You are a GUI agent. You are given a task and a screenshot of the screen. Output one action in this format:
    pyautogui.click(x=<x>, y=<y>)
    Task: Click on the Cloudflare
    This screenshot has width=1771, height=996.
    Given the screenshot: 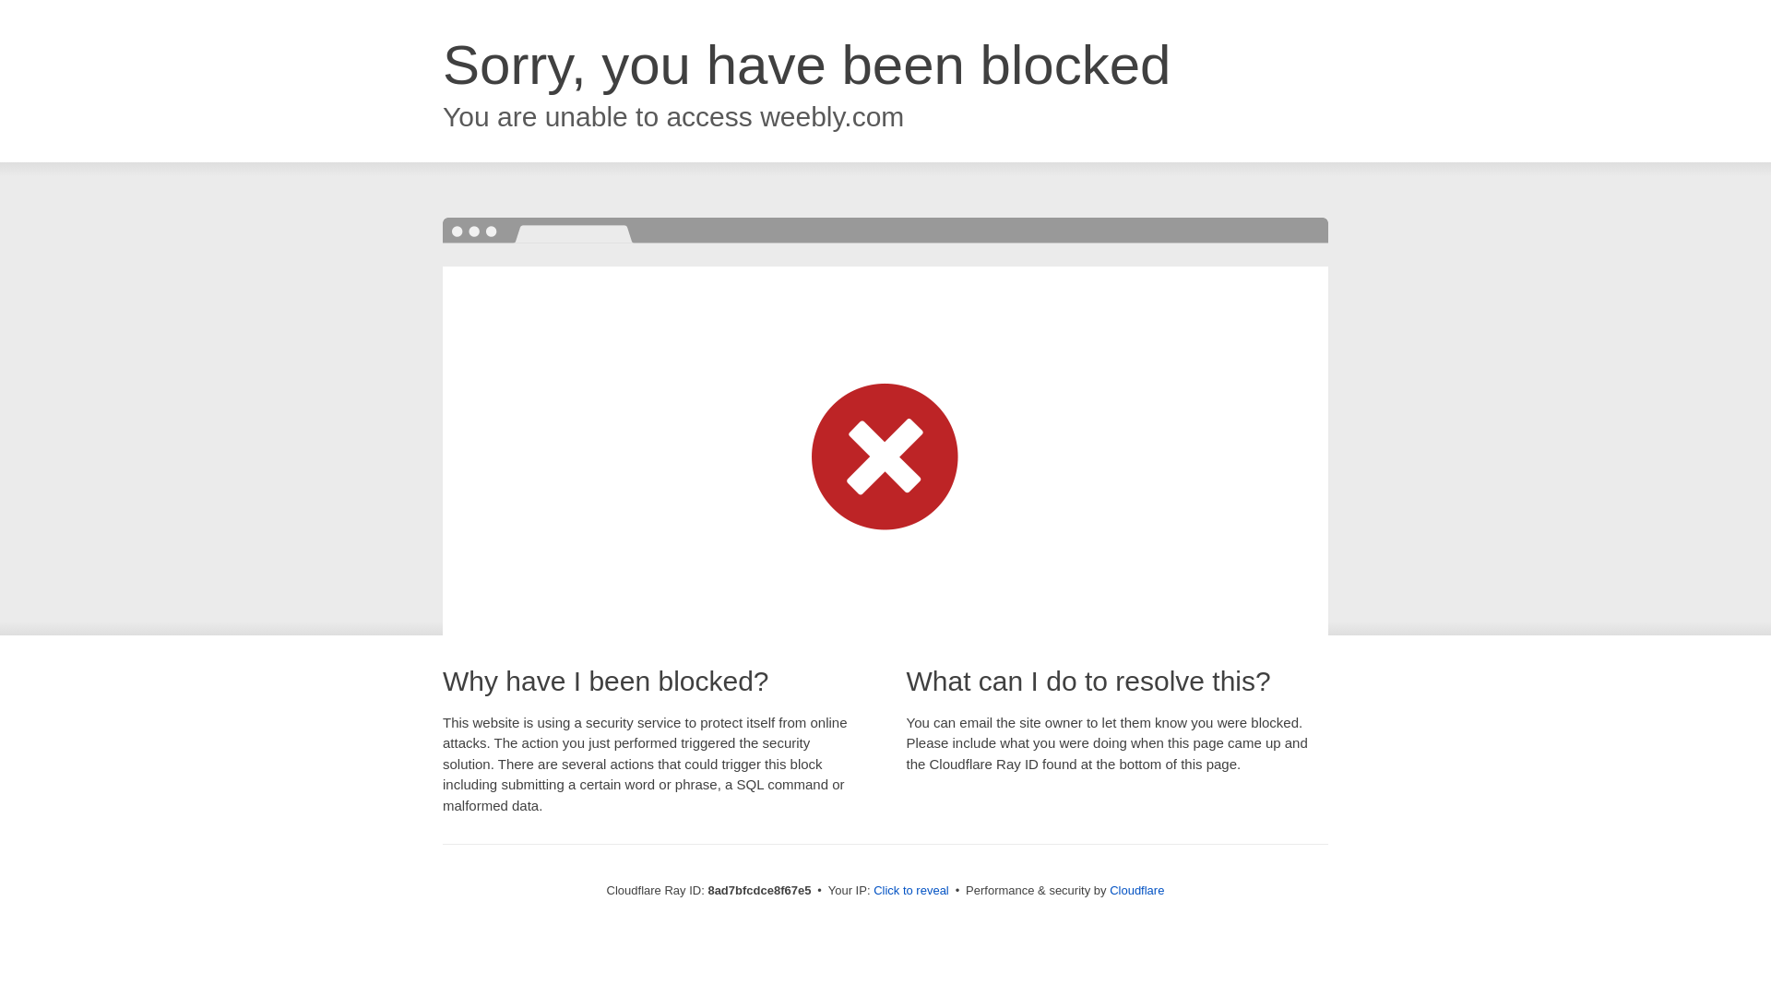 What is the action you would take?
    pyautogui.click(x=1136, y=890)
    